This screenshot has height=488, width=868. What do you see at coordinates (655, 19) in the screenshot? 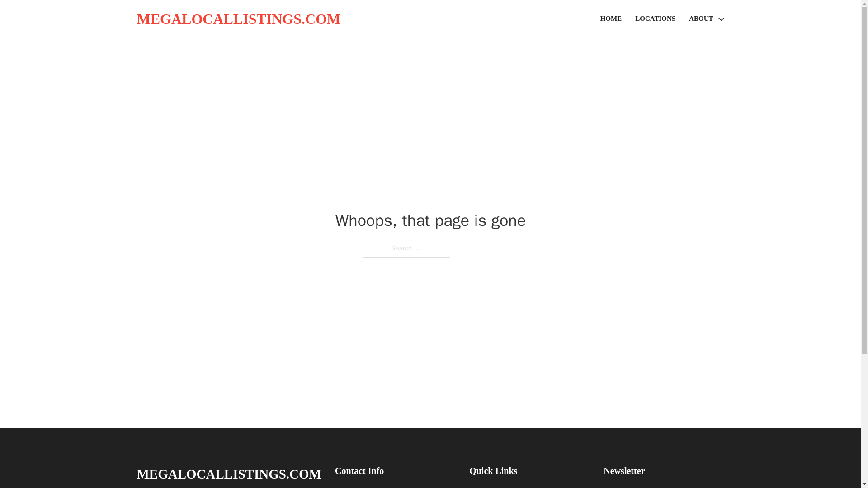
I see `LOCATIONS` at bounding box center [655, 19].